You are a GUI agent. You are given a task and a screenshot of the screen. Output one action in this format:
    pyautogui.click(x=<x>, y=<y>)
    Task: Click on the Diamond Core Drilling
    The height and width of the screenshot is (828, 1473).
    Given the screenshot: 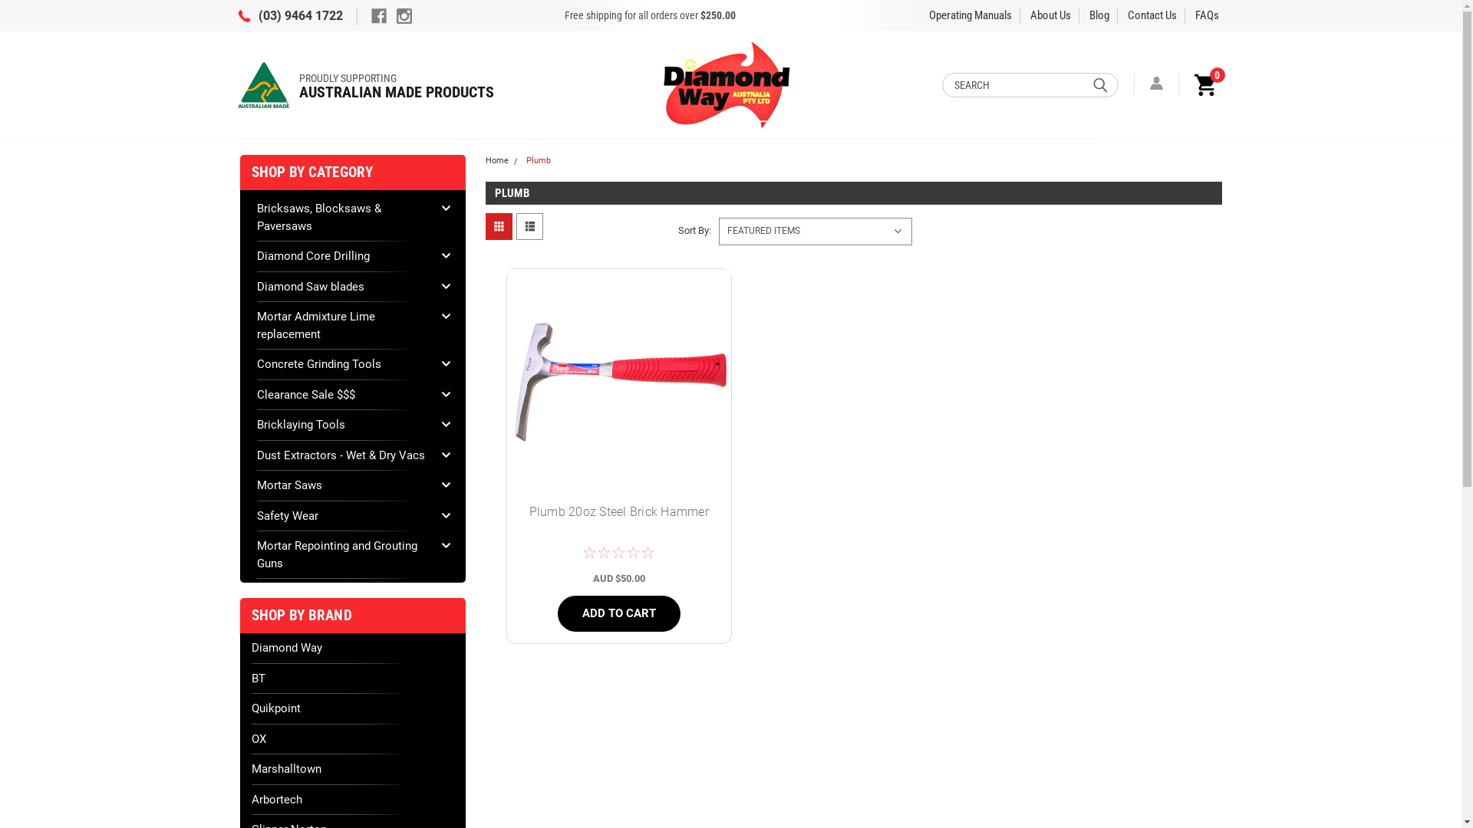 What is the action you would take?
    pyautogui.click(x=344, y=256)
    